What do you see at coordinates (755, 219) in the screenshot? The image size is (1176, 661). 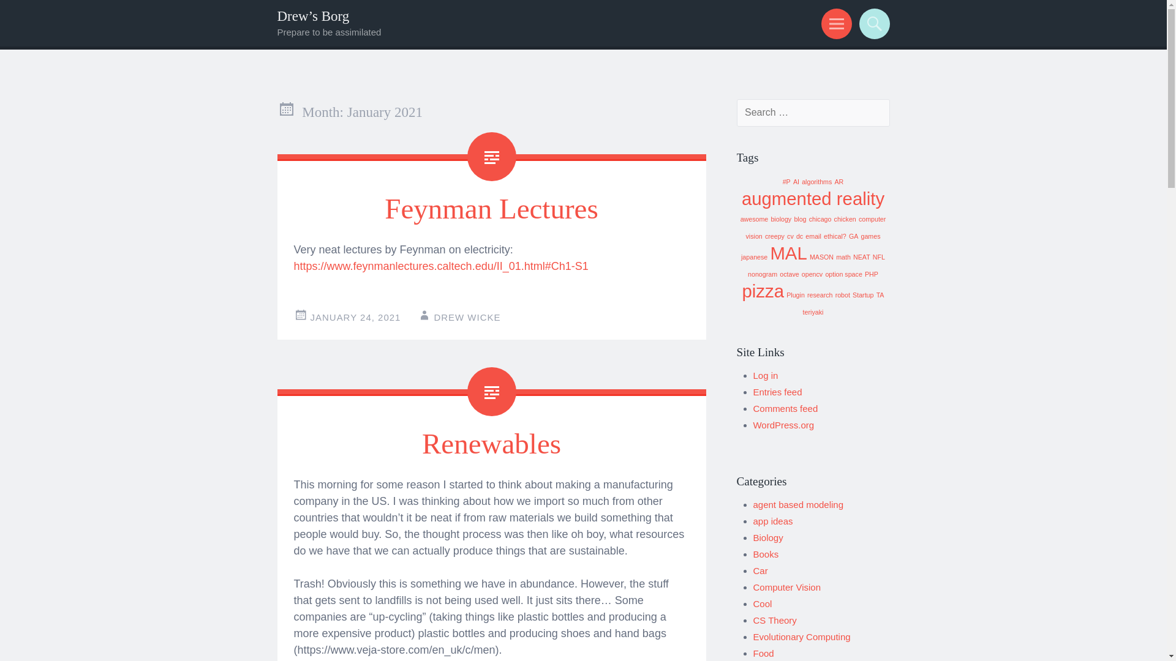 I see `awesome` at bounding box center [755, 219].